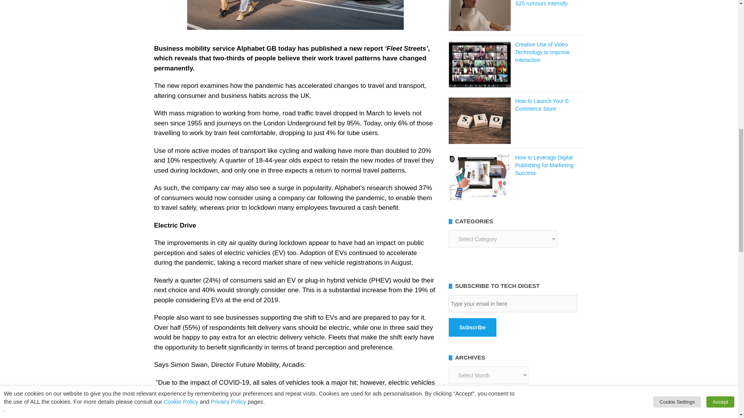 Image resolution: width=744 pixels, height=418 pixels. What do you see at coordinates (513, 303) in the screenshot?
I see `Type your email in here` at bounding box center [513, 303].